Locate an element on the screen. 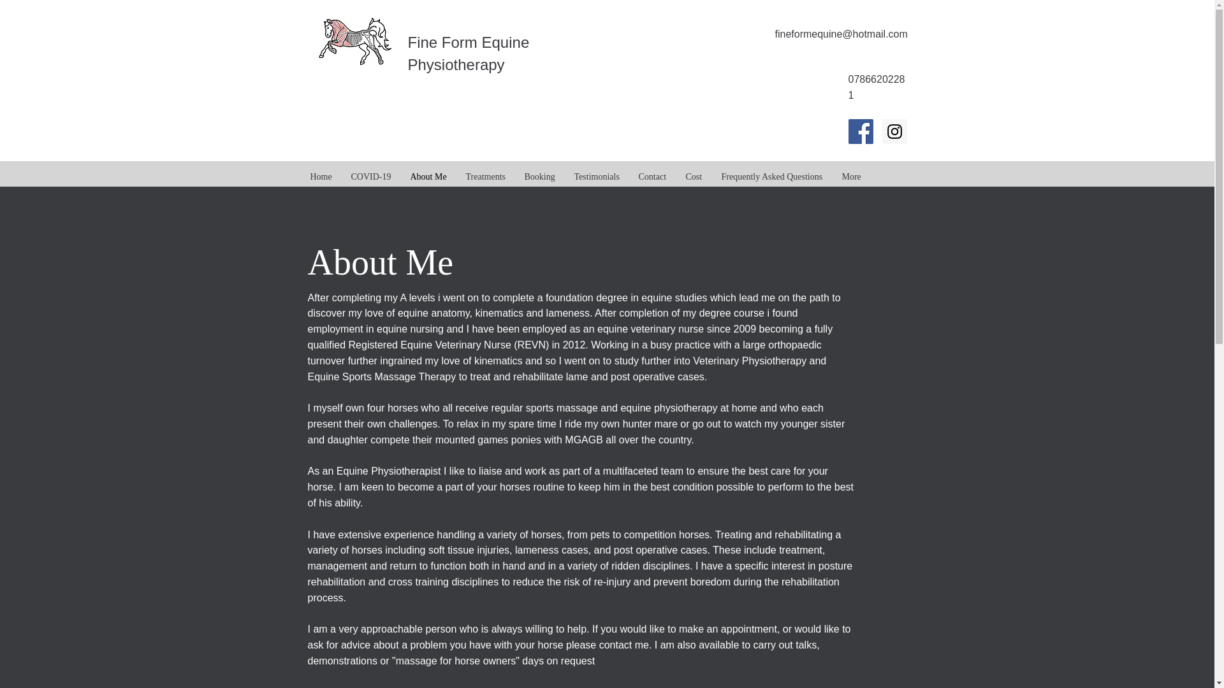 The height and width of the screenshot is (688, 1224). Home is located at coordinates (321, 177).